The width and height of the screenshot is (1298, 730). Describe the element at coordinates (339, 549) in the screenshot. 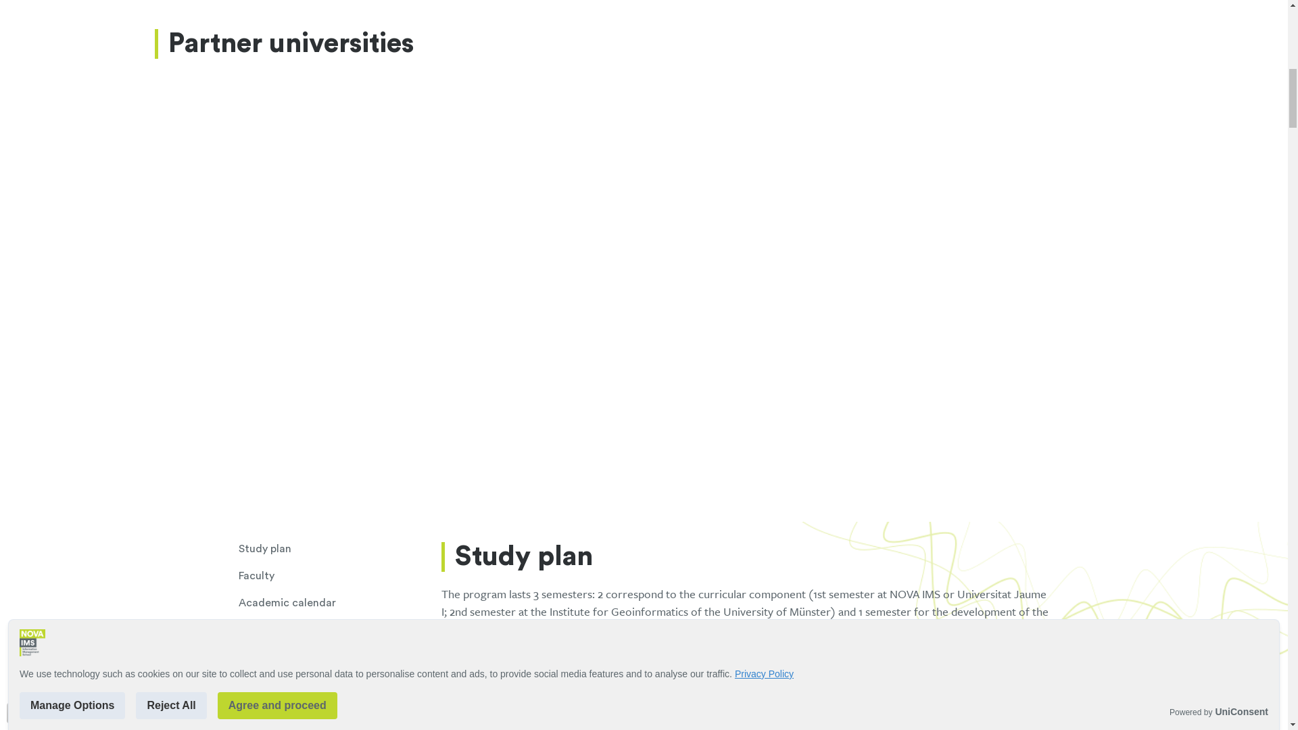

I see `Study plan` at that location.